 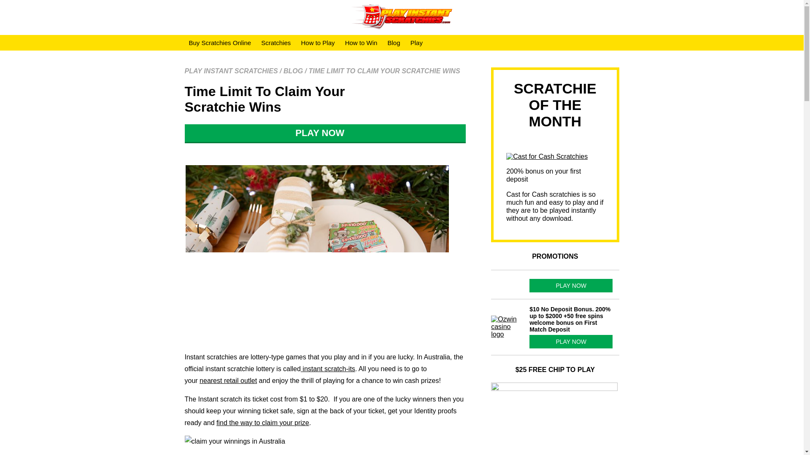 I want to click on Scratchies, so click(x=275, y=43).